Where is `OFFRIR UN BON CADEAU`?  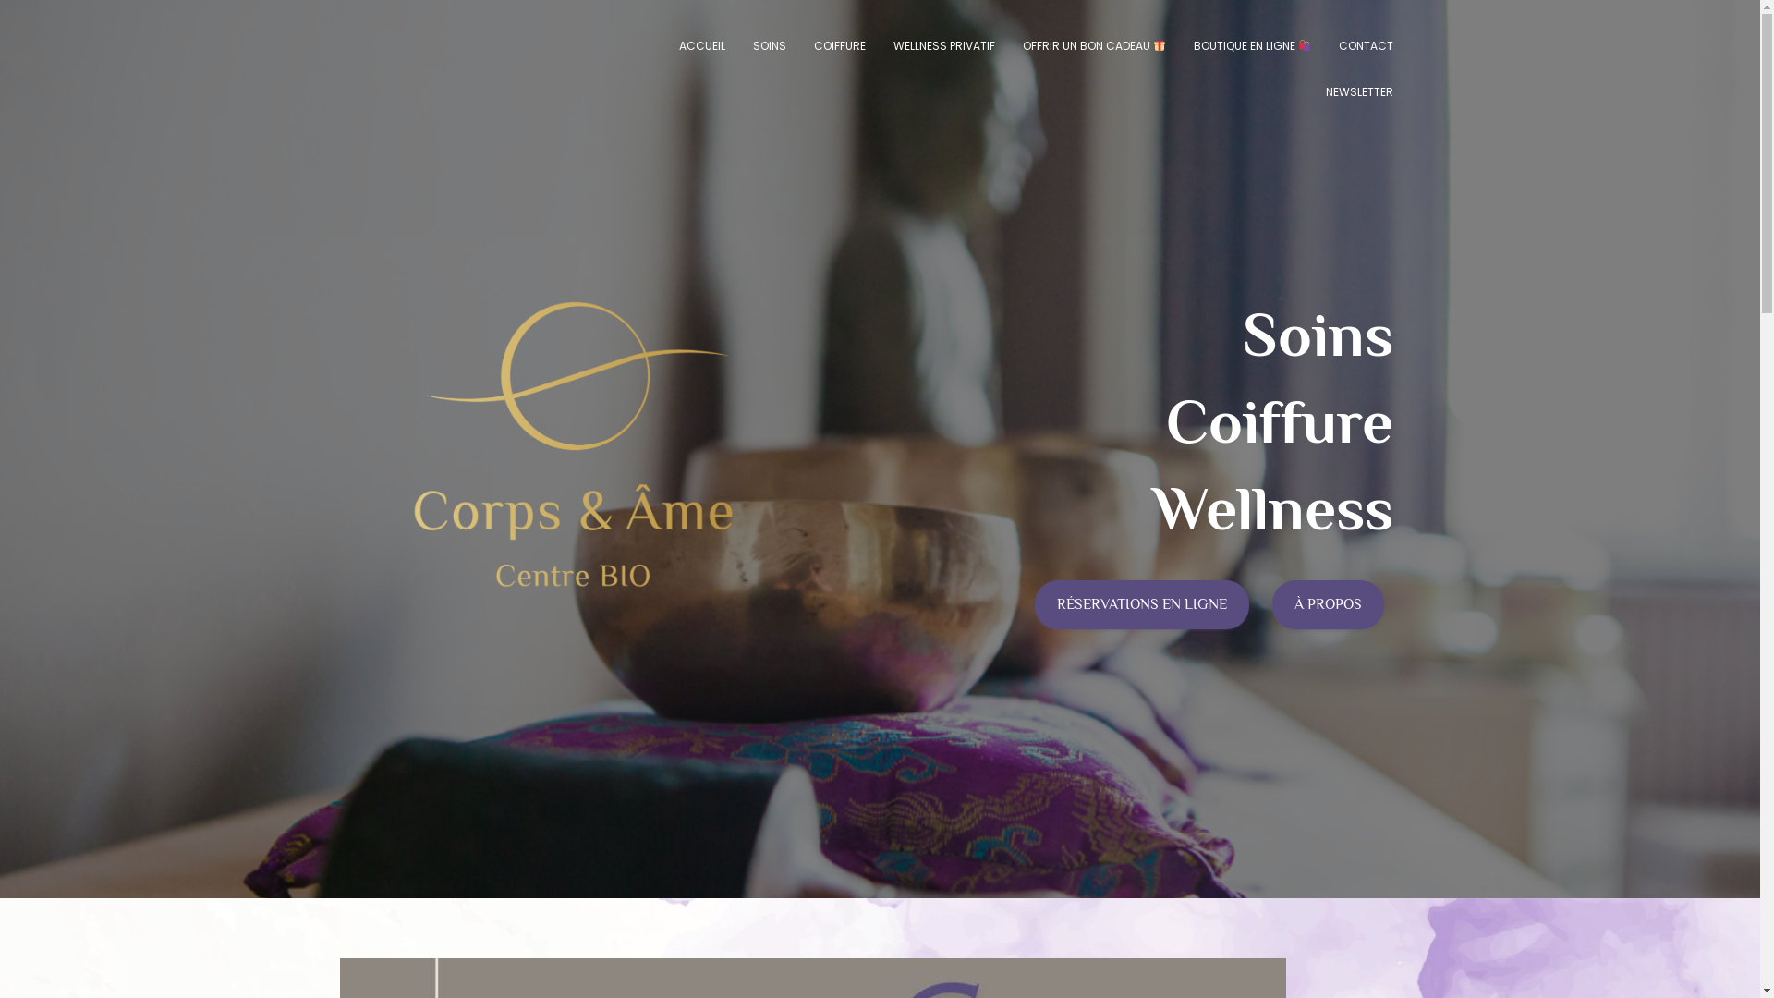 OFFRIR UN BON CADEAU is located at coordinates (1094, 46).